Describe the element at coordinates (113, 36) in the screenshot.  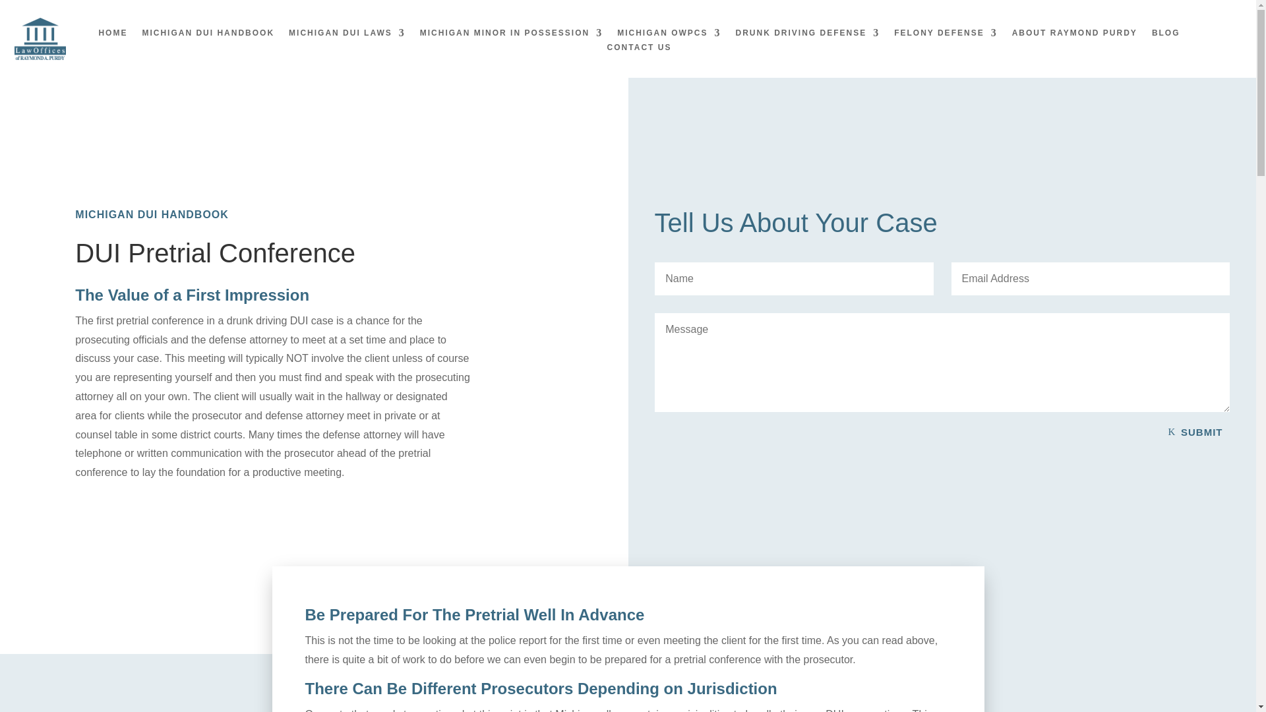
I see `HOME` at that location.